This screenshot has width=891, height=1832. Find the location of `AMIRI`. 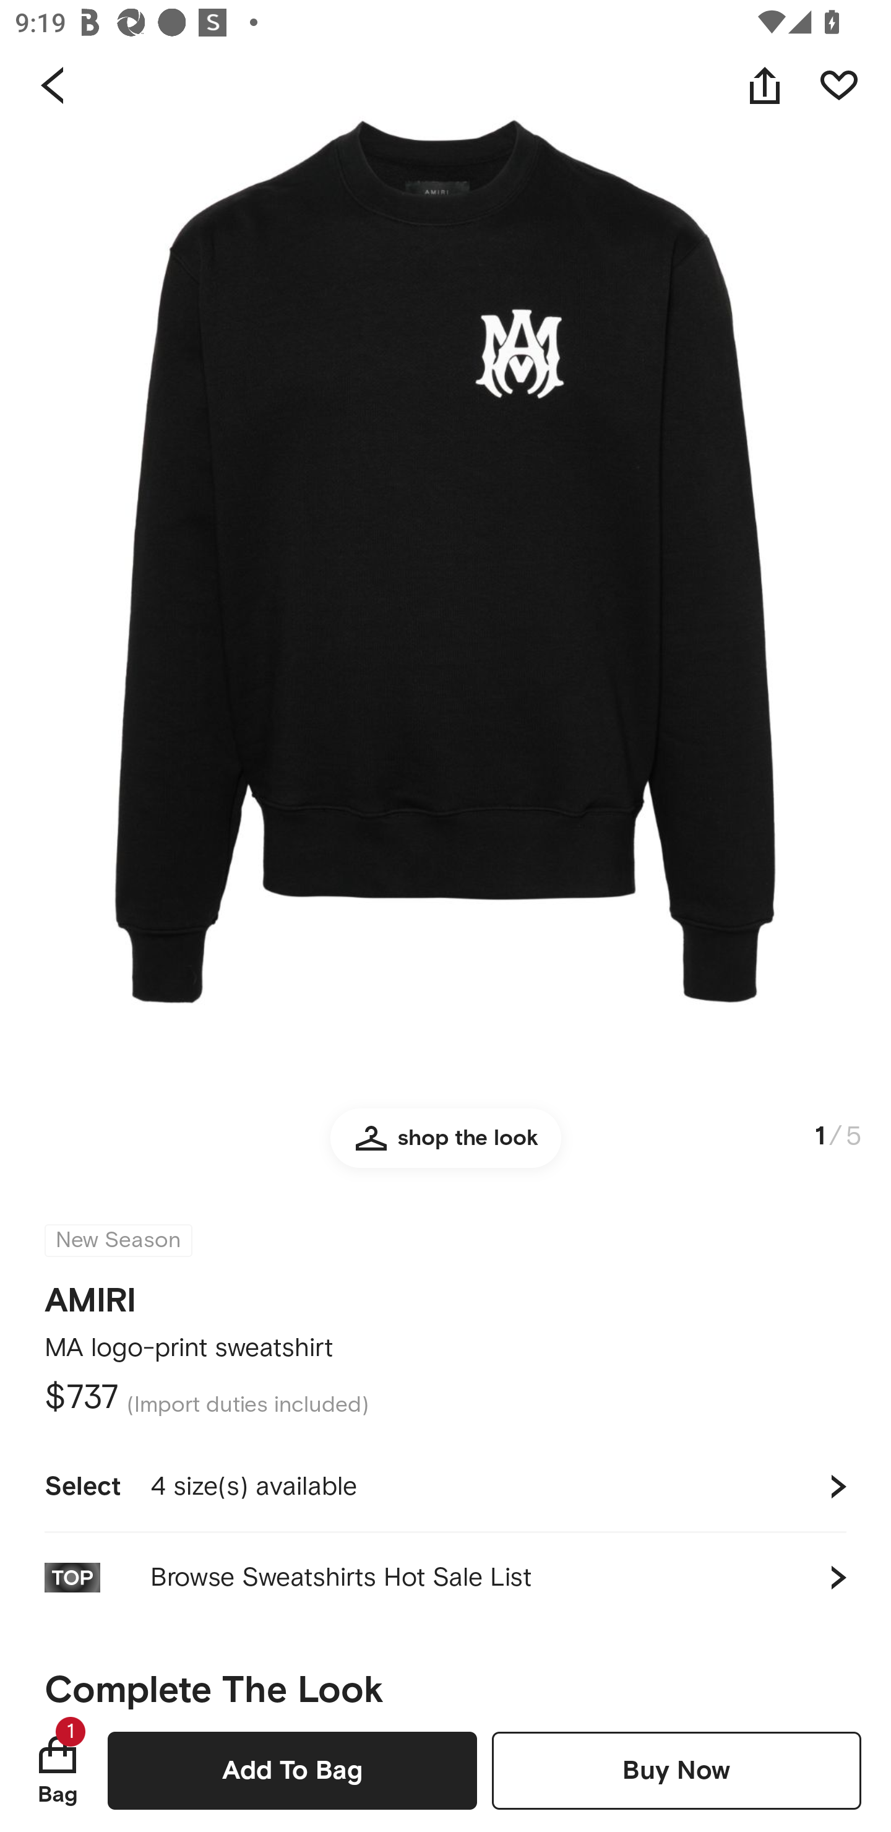

AMIRI is located at coordinates (90, 1294).